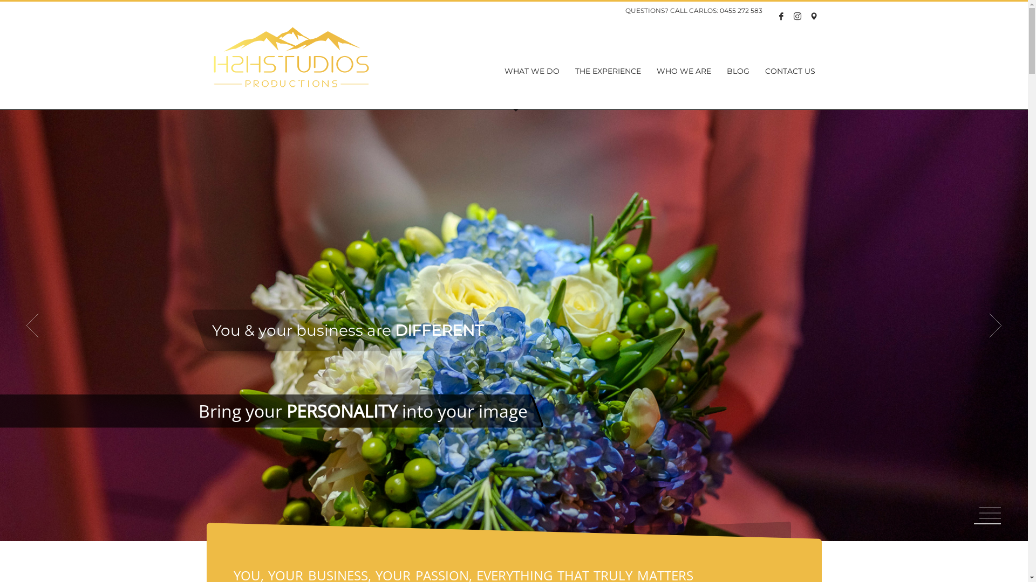  I want to click on 1, so click(990, 508).